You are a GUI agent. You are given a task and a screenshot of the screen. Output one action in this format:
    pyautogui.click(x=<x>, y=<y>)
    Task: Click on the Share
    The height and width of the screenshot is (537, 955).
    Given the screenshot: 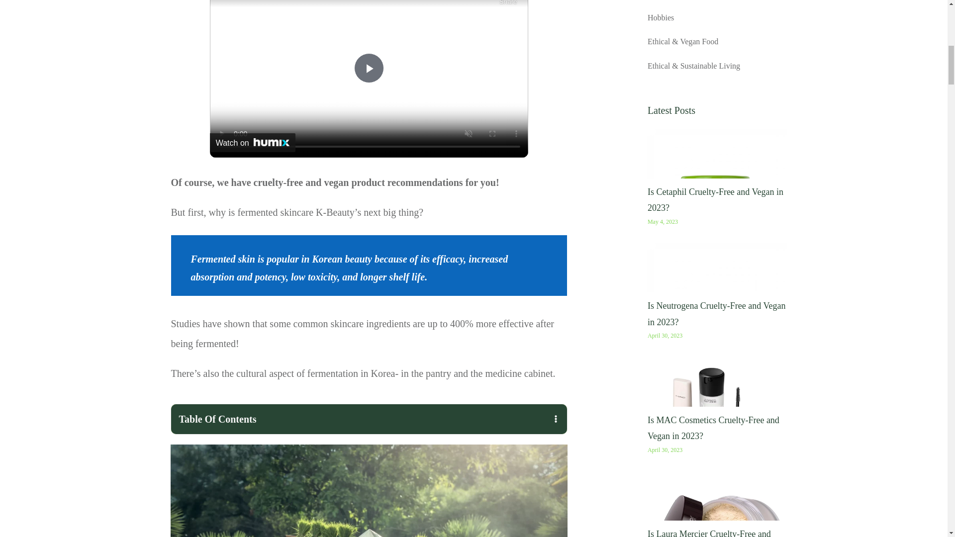 What is the action you would take?
    pyautogui.click(x=508, y=3)
    